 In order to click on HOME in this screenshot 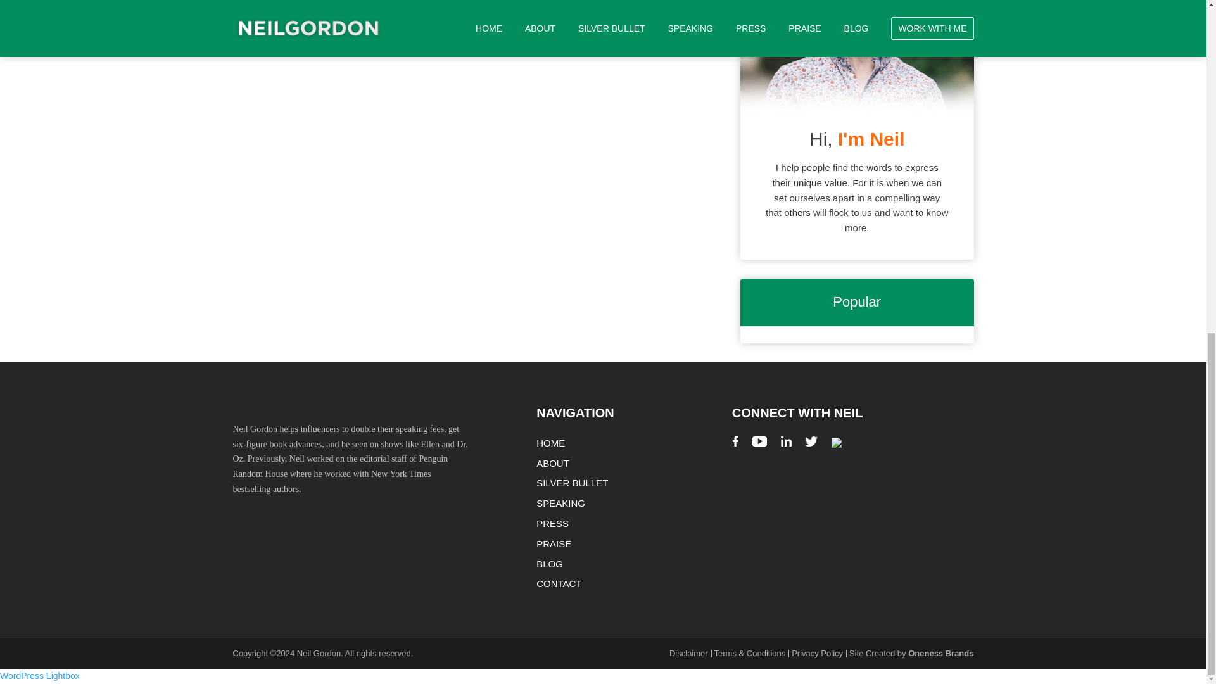, I will do `click(550, 443)`.